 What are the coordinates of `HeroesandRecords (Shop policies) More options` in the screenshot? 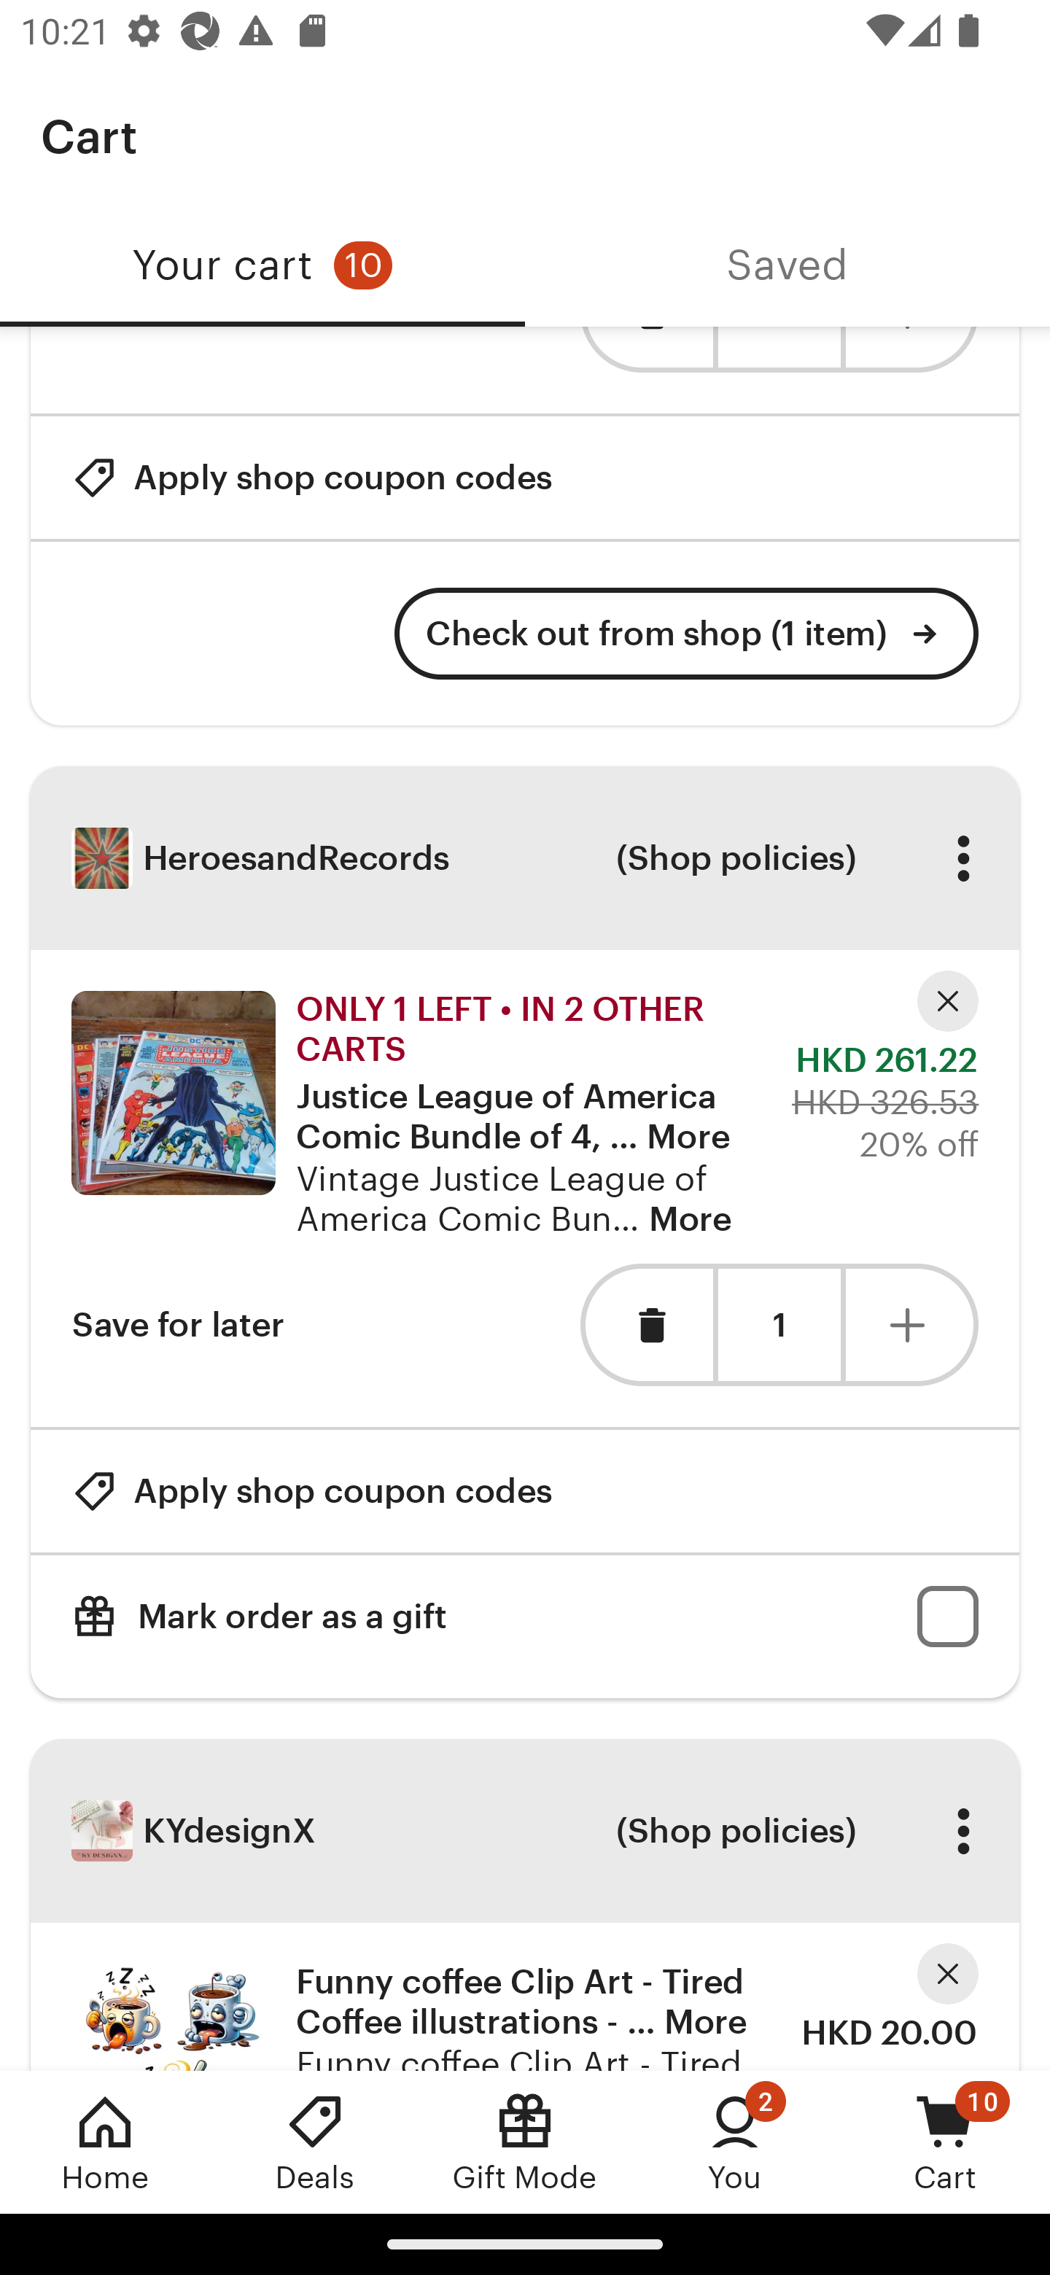 It's located at (525, 859).